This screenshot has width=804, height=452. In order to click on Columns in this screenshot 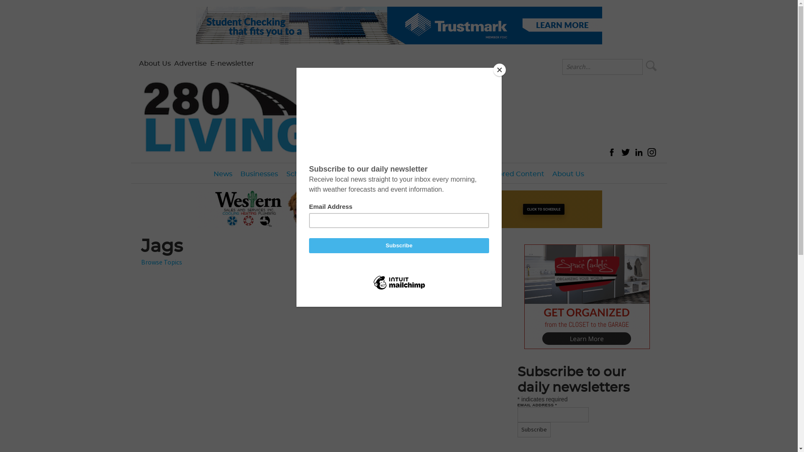, I will do `click(423, 173)`.